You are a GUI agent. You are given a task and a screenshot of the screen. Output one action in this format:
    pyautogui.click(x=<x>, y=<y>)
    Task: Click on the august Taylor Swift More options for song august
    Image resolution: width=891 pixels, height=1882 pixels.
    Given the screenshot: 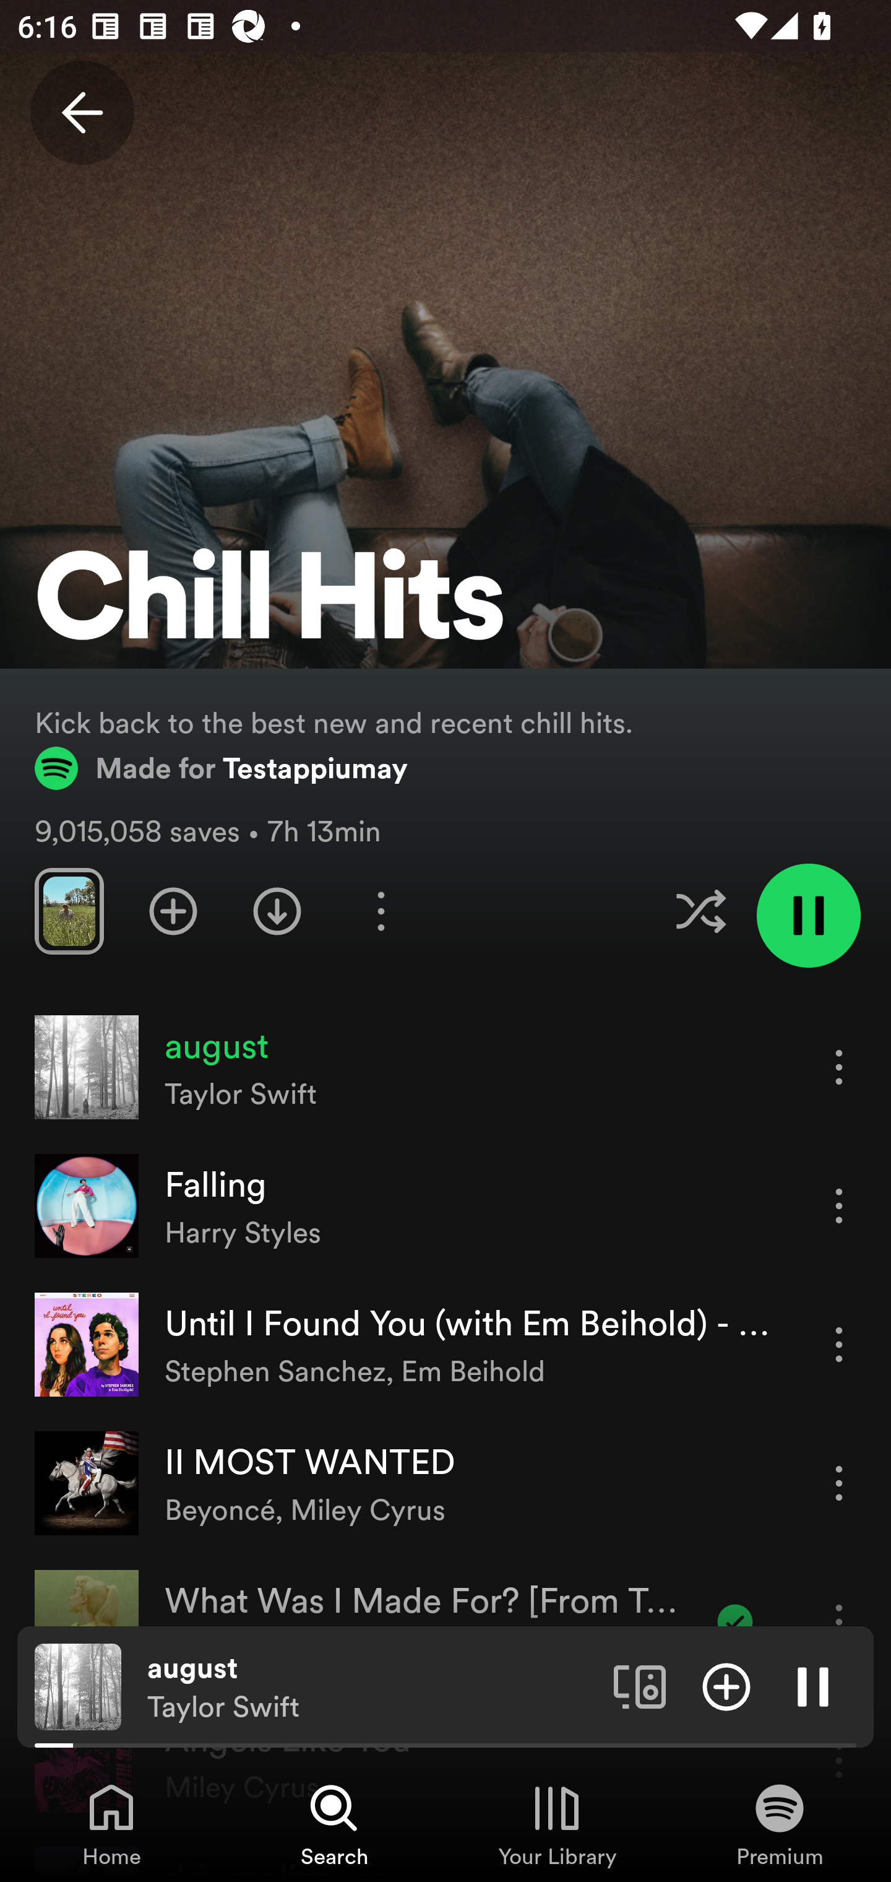 What is the action you would take?
    pyautogui.click(x=445, y=1067)
    